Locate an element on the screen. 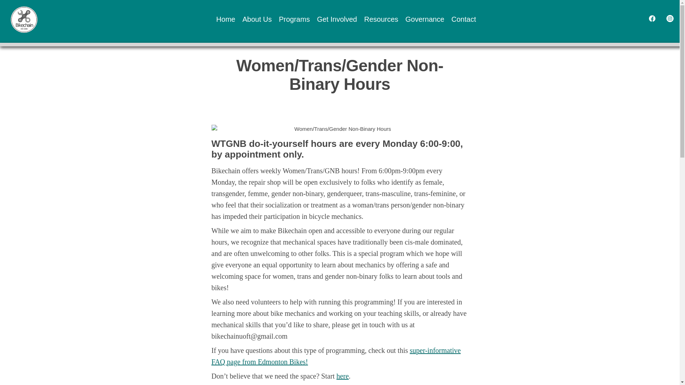 The height and width of the screenshot is (385, 685). About Us is located at coordinates (257, 20).